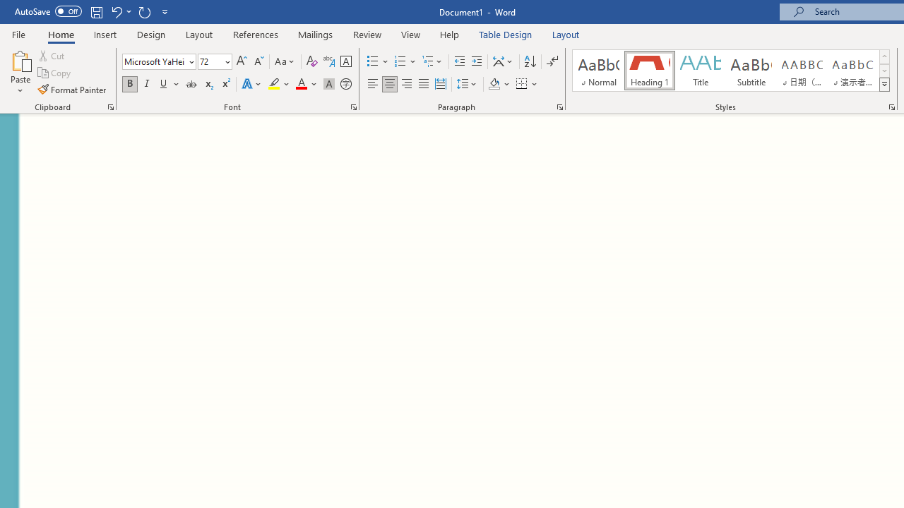  Describe the element at coordinates (52, 55) in the screenshot. I see `Cut` at that location.